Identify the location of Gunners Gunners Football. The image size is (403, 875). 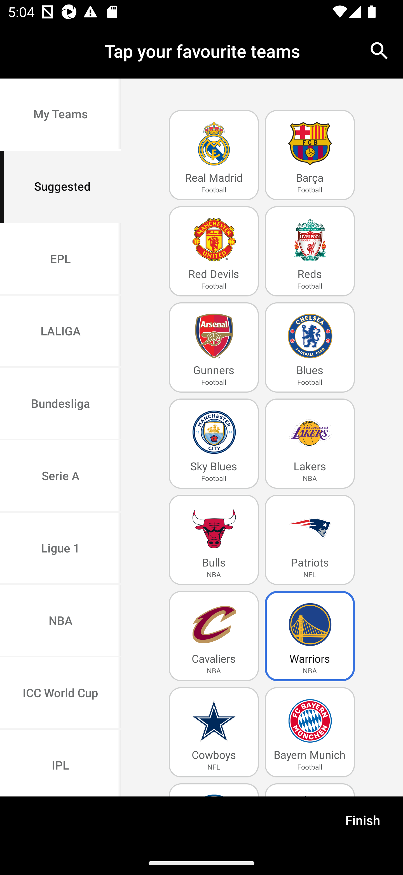
(214, 348).